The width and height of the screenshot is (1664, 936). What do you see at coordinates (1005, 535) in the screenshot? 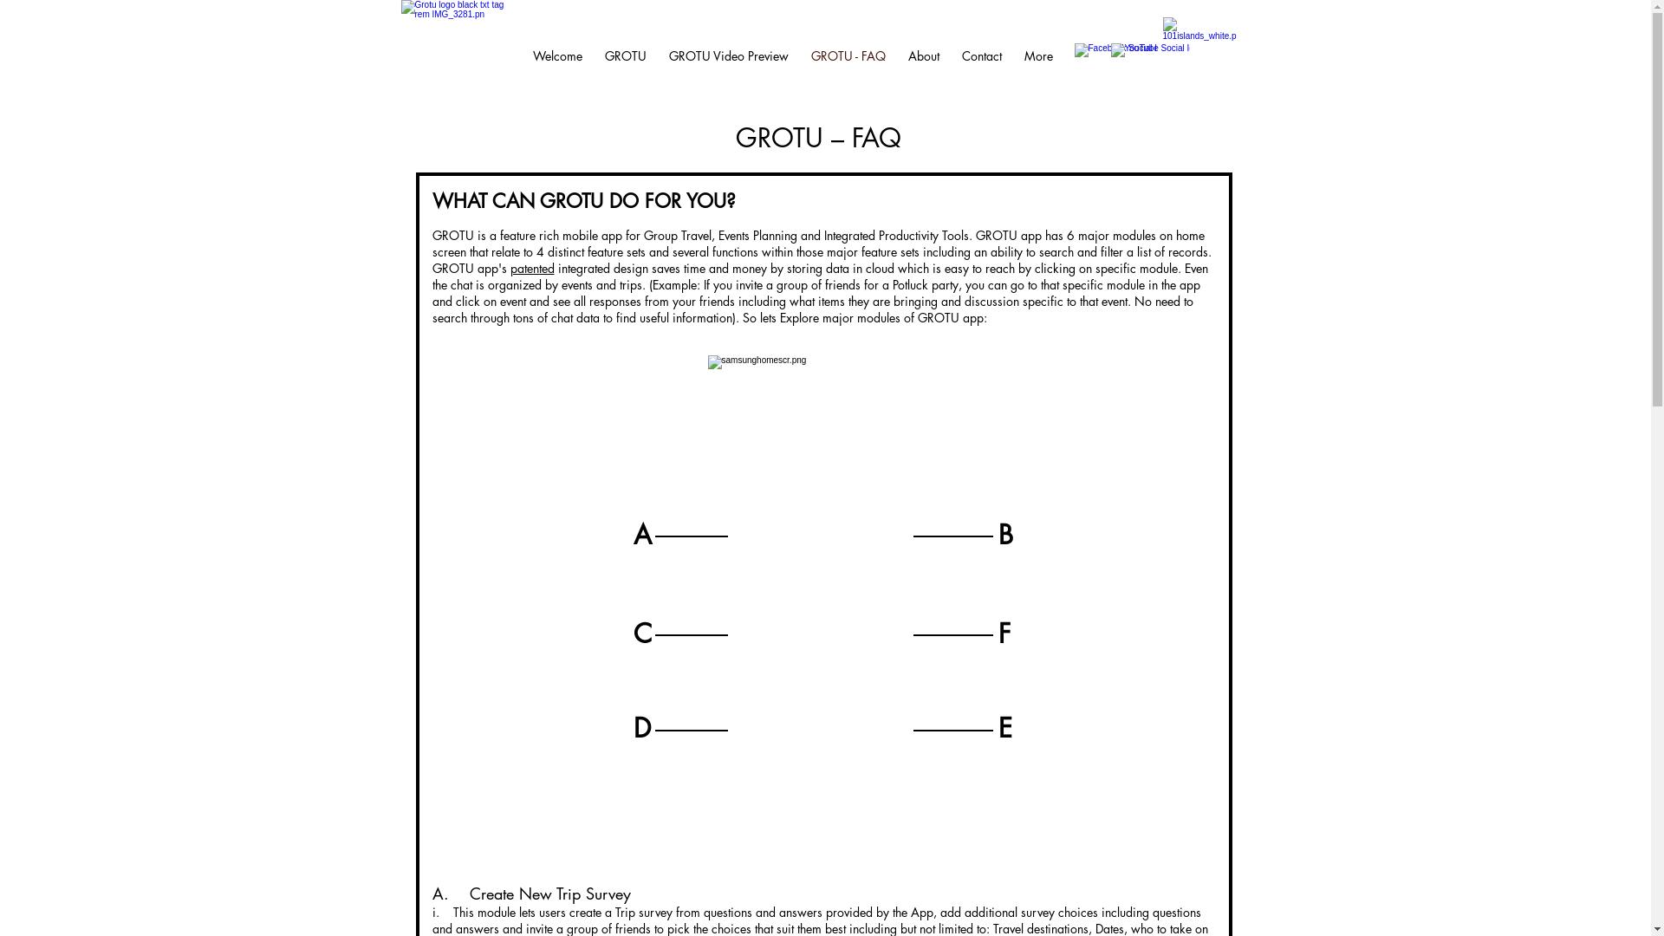
I see `B` at bounding box center [1005, 535].